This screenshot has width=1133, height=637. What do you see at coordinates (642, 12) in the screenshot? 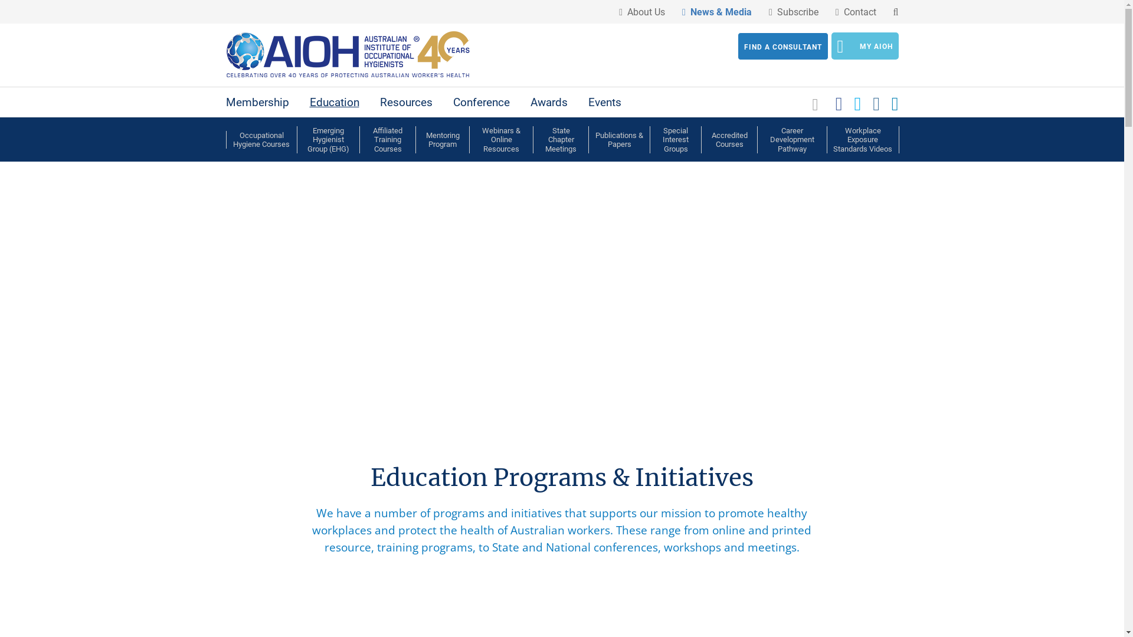
I see `  About Us` at bounding box center [642, 12].